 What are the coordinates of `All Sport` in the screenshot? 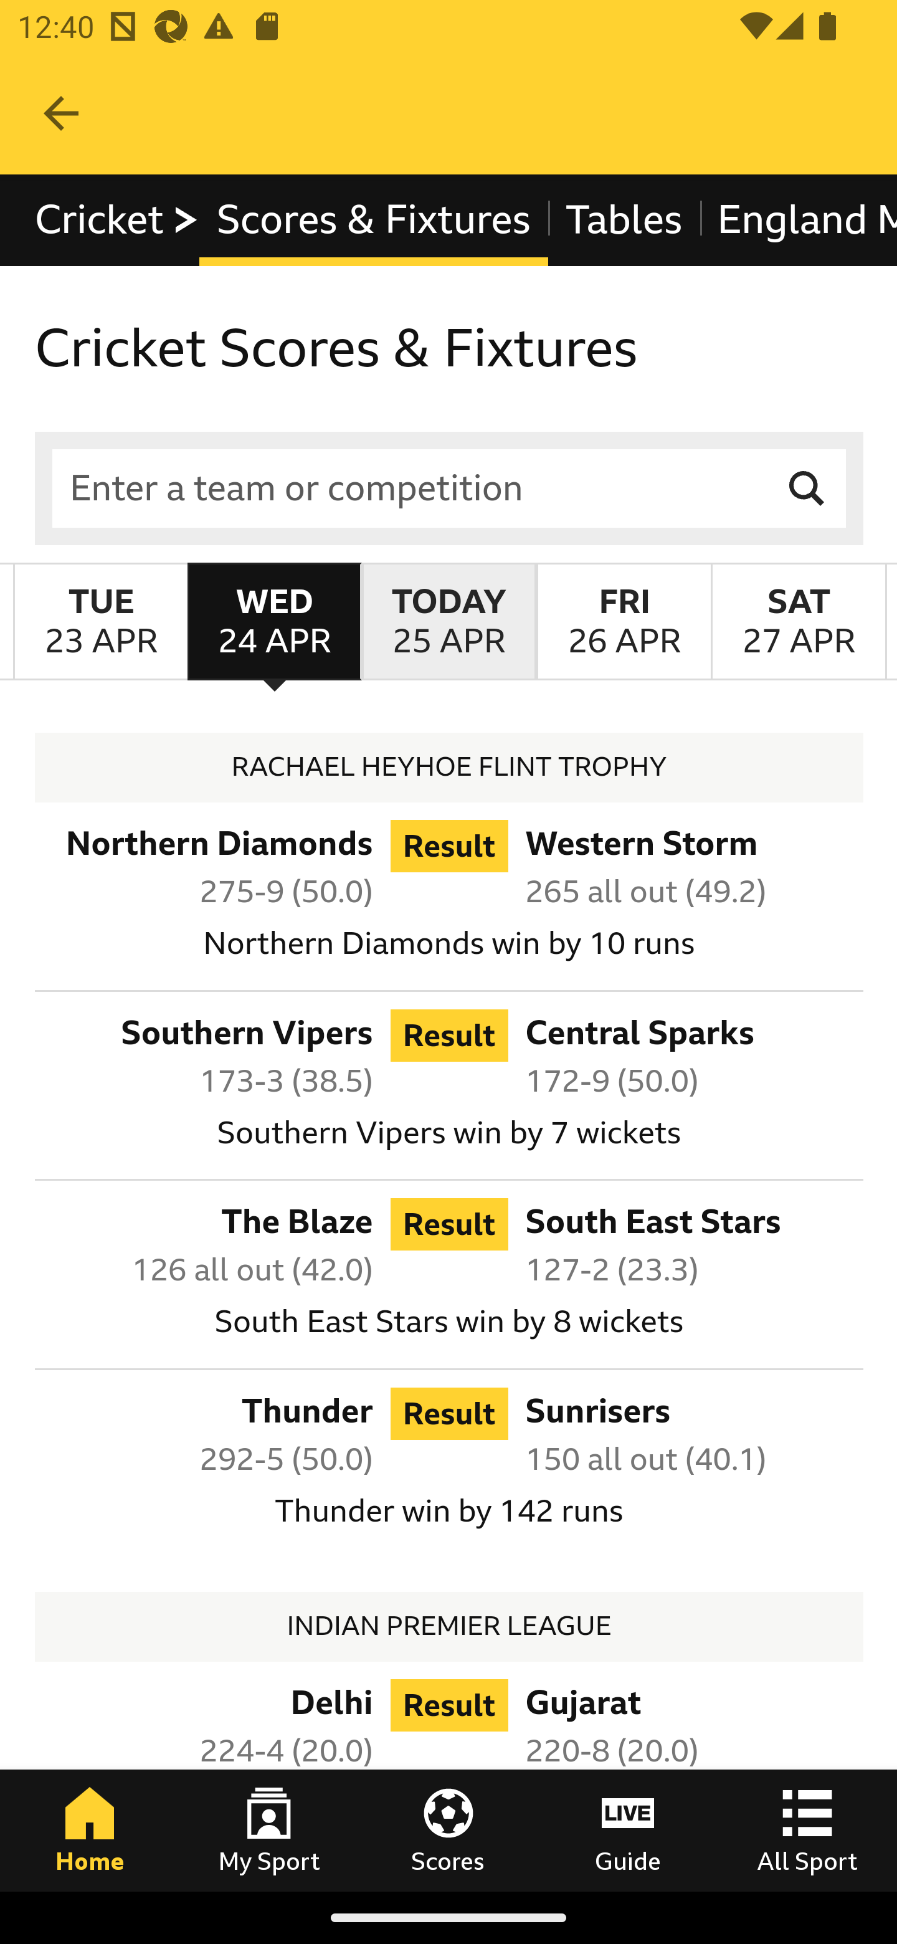 It's located at (807, 1830).